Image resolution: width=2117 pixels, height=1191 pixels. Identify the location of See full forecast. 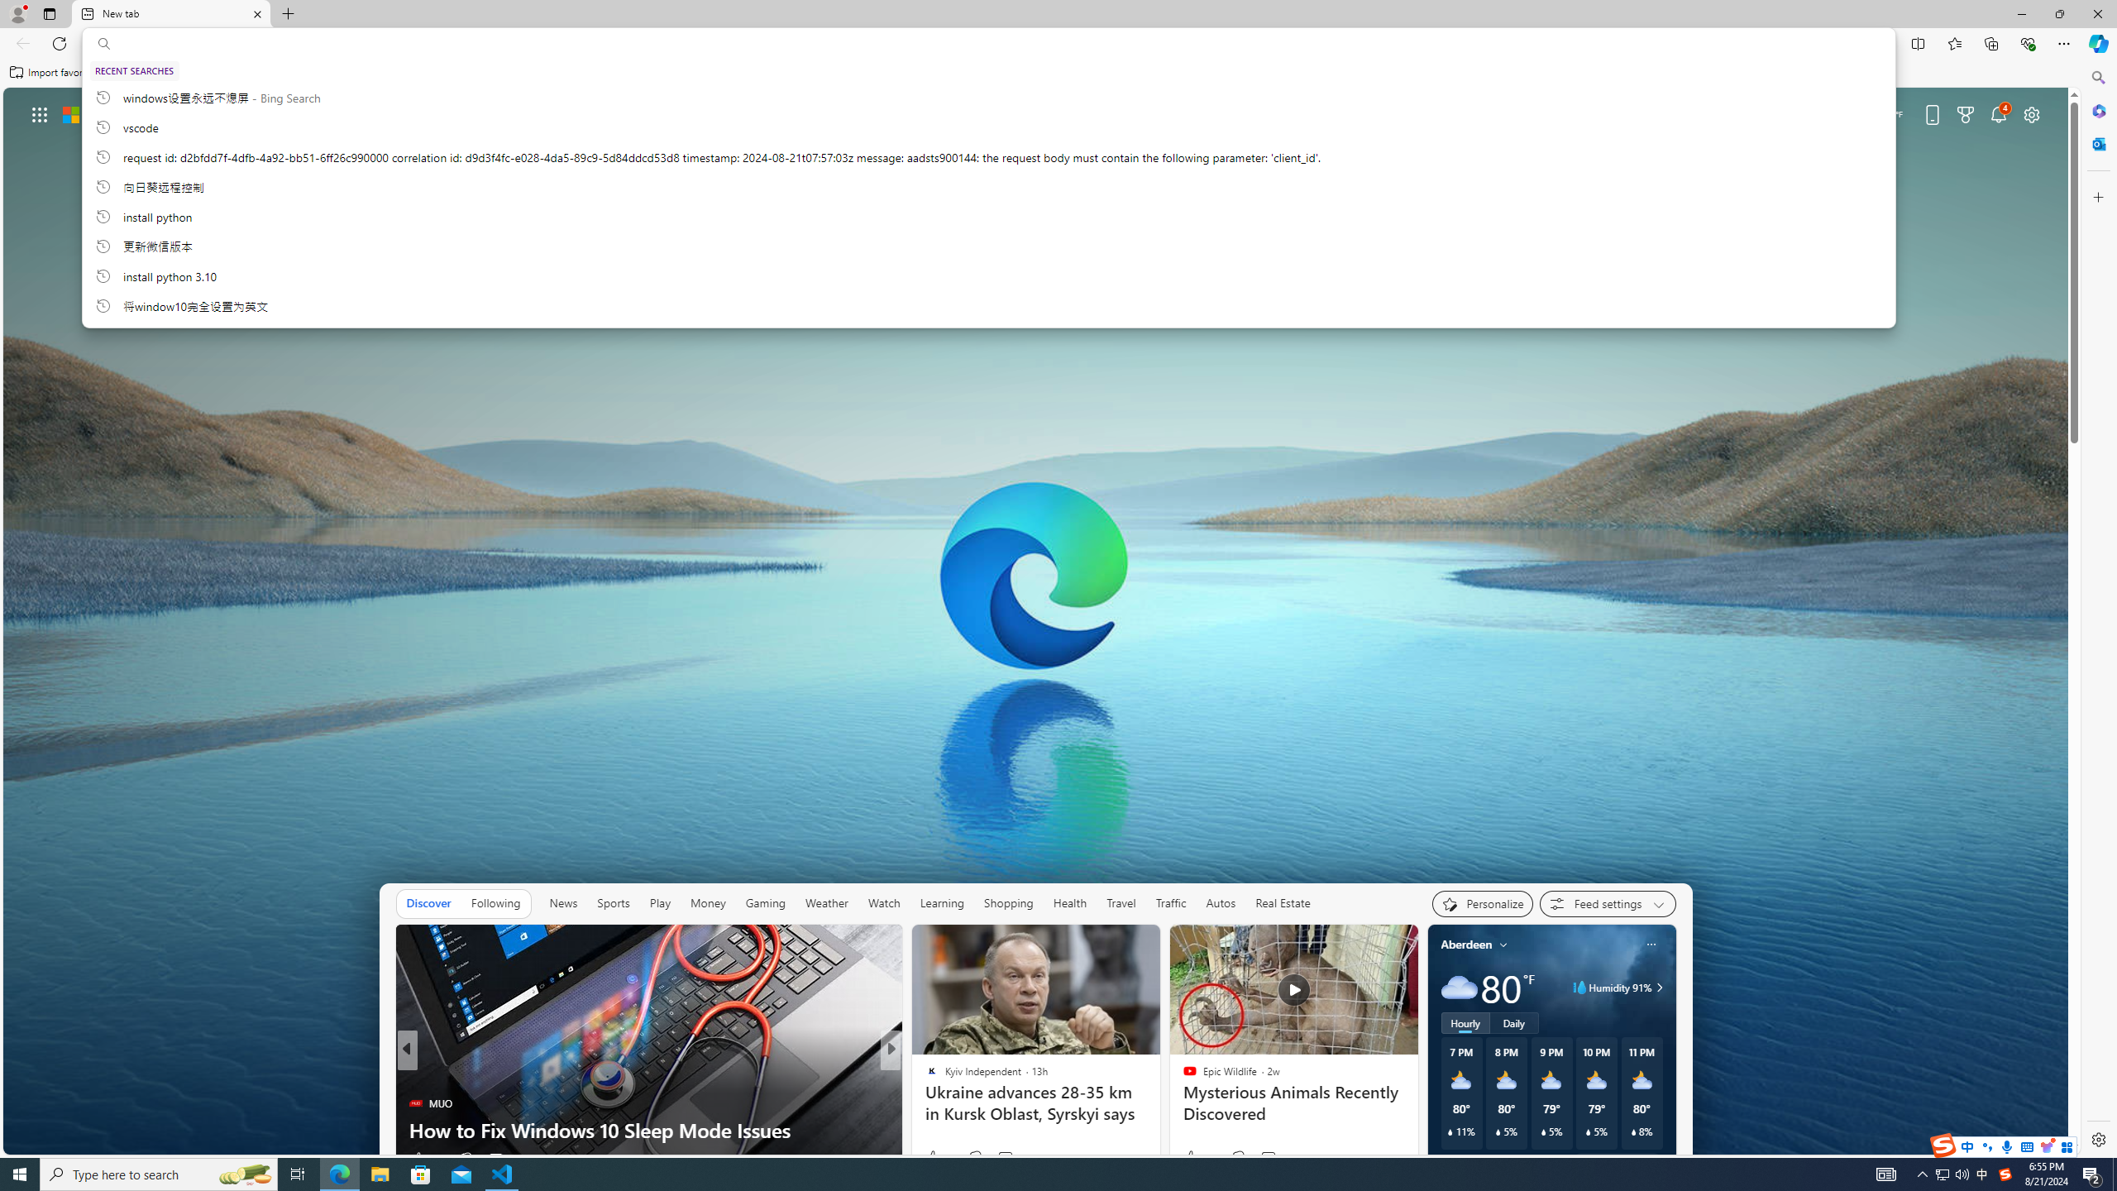
(1618, 1163).